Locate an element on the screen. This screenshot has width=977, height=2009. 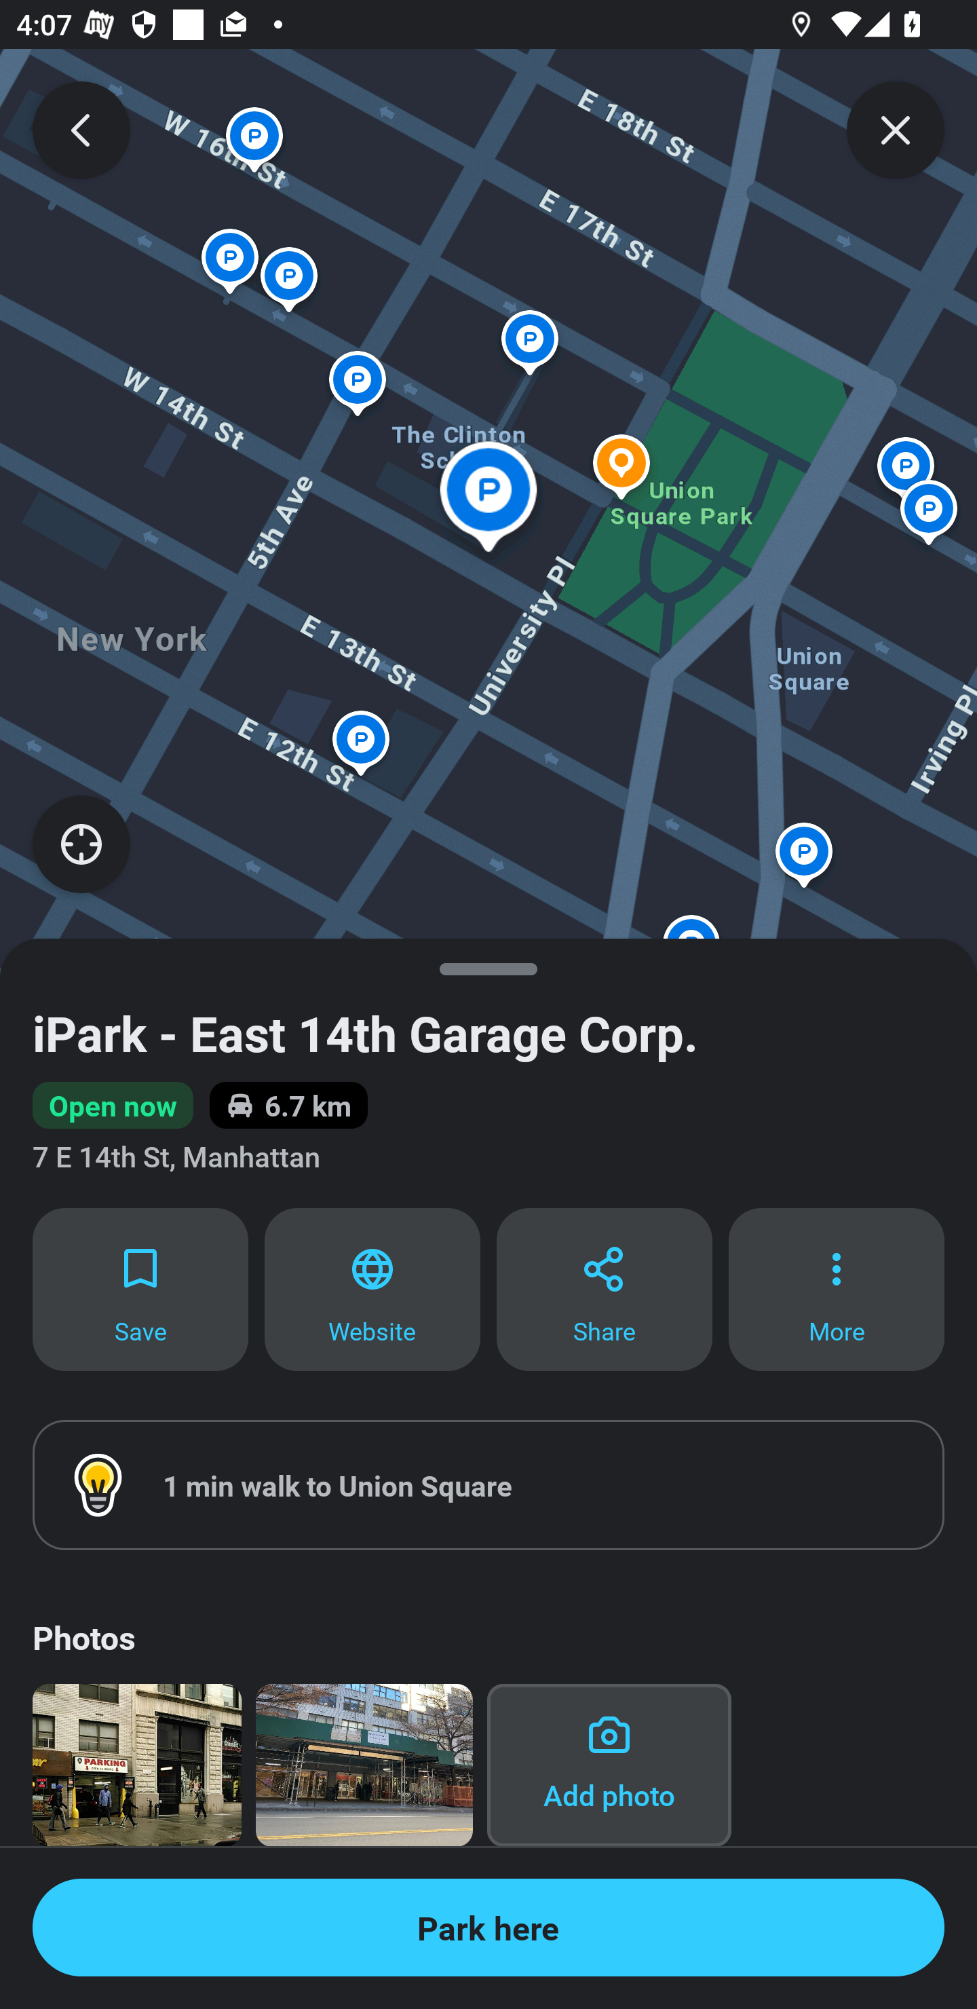
Add photo is located at coordinates (609, 1765).